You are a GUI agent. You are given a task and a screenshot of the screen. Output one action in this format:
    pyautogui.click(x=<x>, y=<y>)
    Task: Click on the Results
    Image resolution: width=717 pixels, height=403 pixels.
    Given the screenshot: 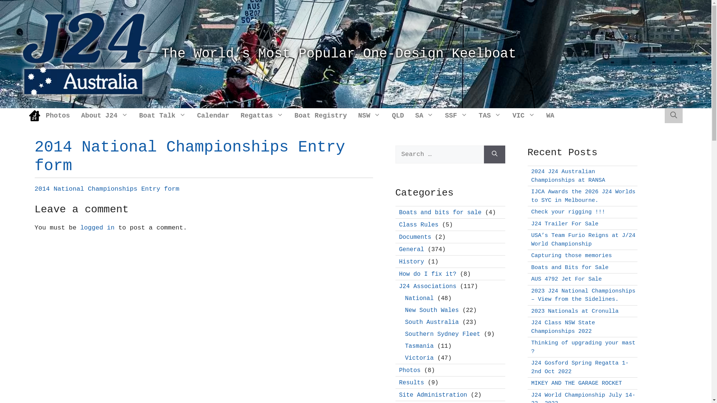 What is the action you would take?
    pyautogui.click(x=412, y=382)
    